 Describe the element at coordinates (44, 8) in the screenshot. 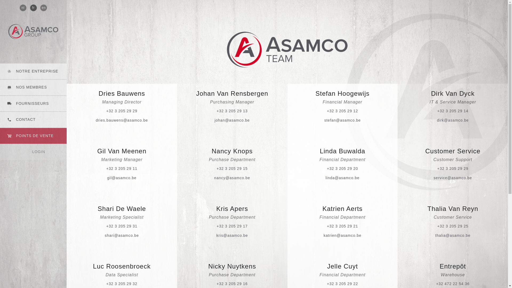

I see `en` at that location.